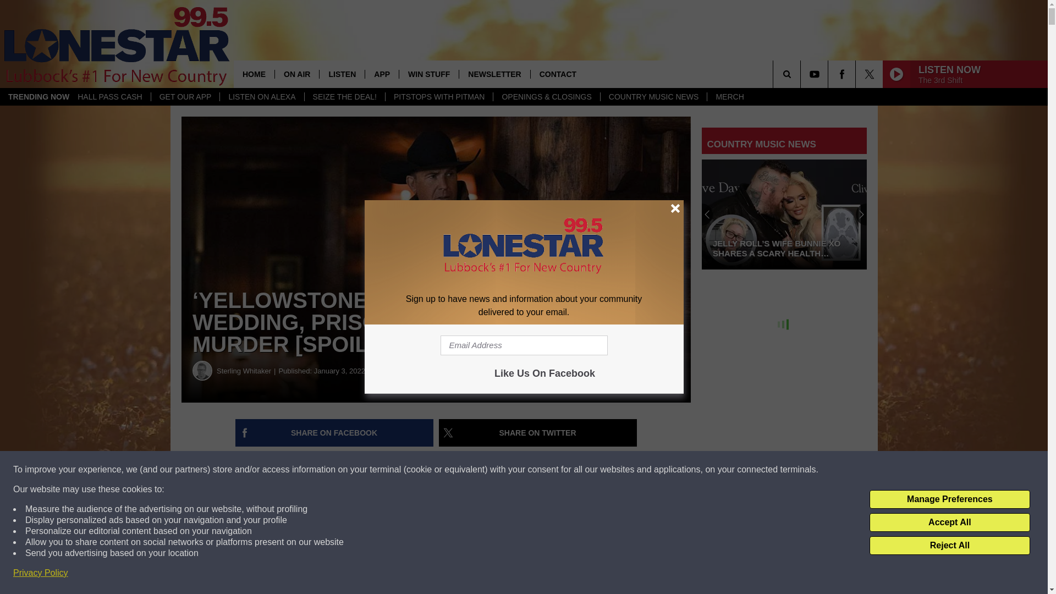 Image resolution: width=1056 pixels, height=594 pixels. Describe the element at coordinates (382, 74) in the screenshot. I see `APP` at that location.